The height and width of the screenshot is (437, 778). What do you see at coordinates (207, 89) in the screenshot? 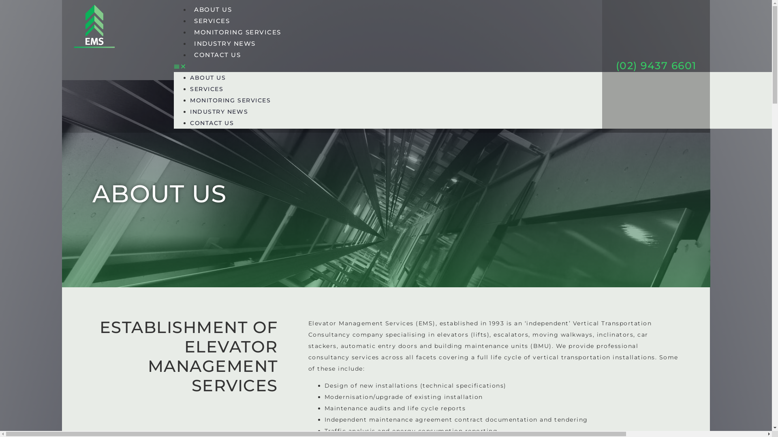
I see `SERVICES` at bounding box center [207, 89].